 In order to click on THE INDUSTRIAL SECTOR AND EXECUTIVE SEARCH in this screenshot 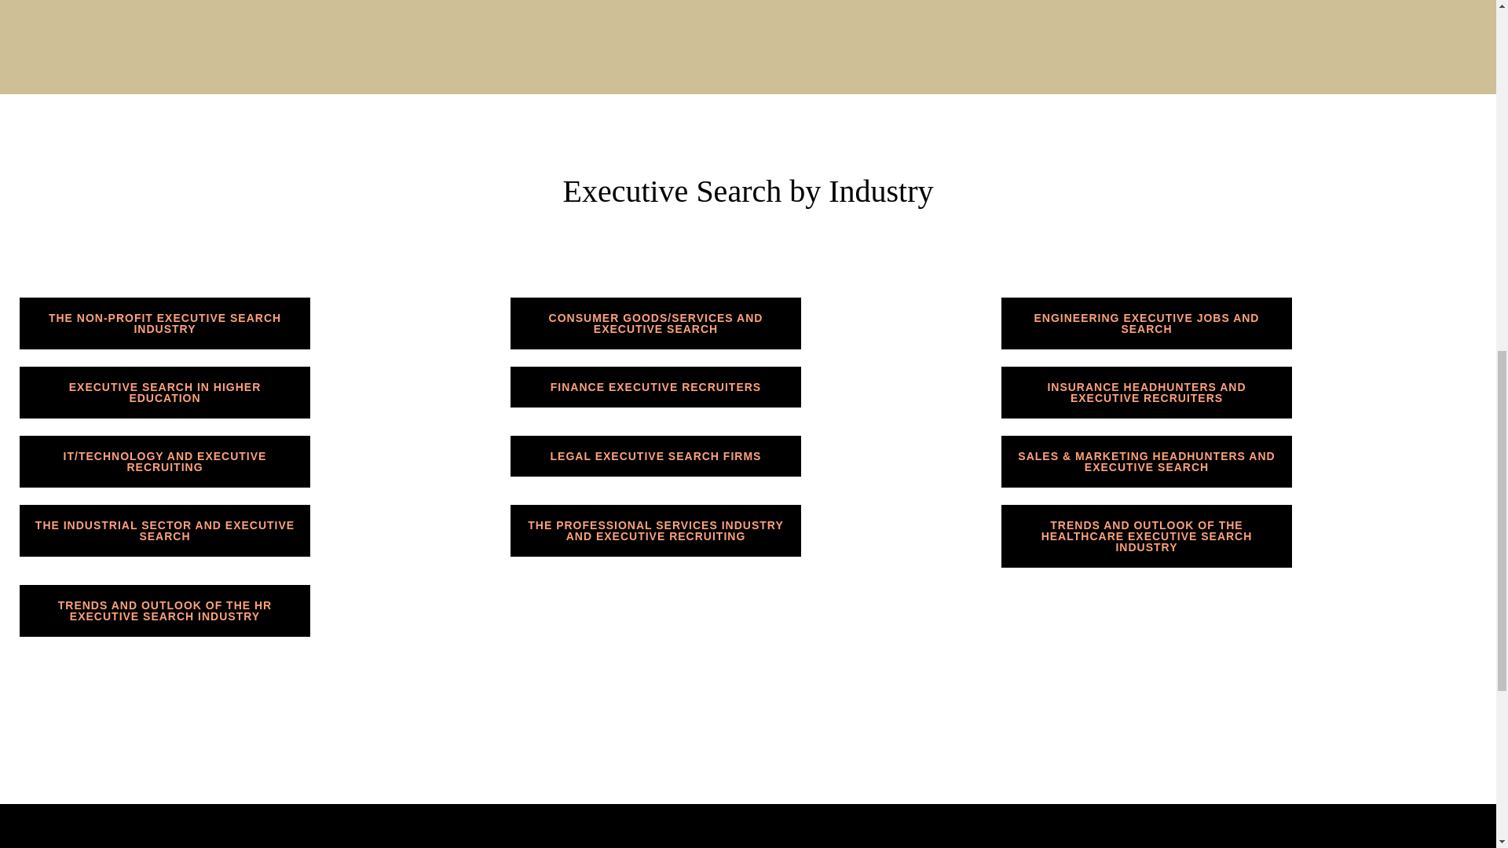, I will do `click(165, 530)`.